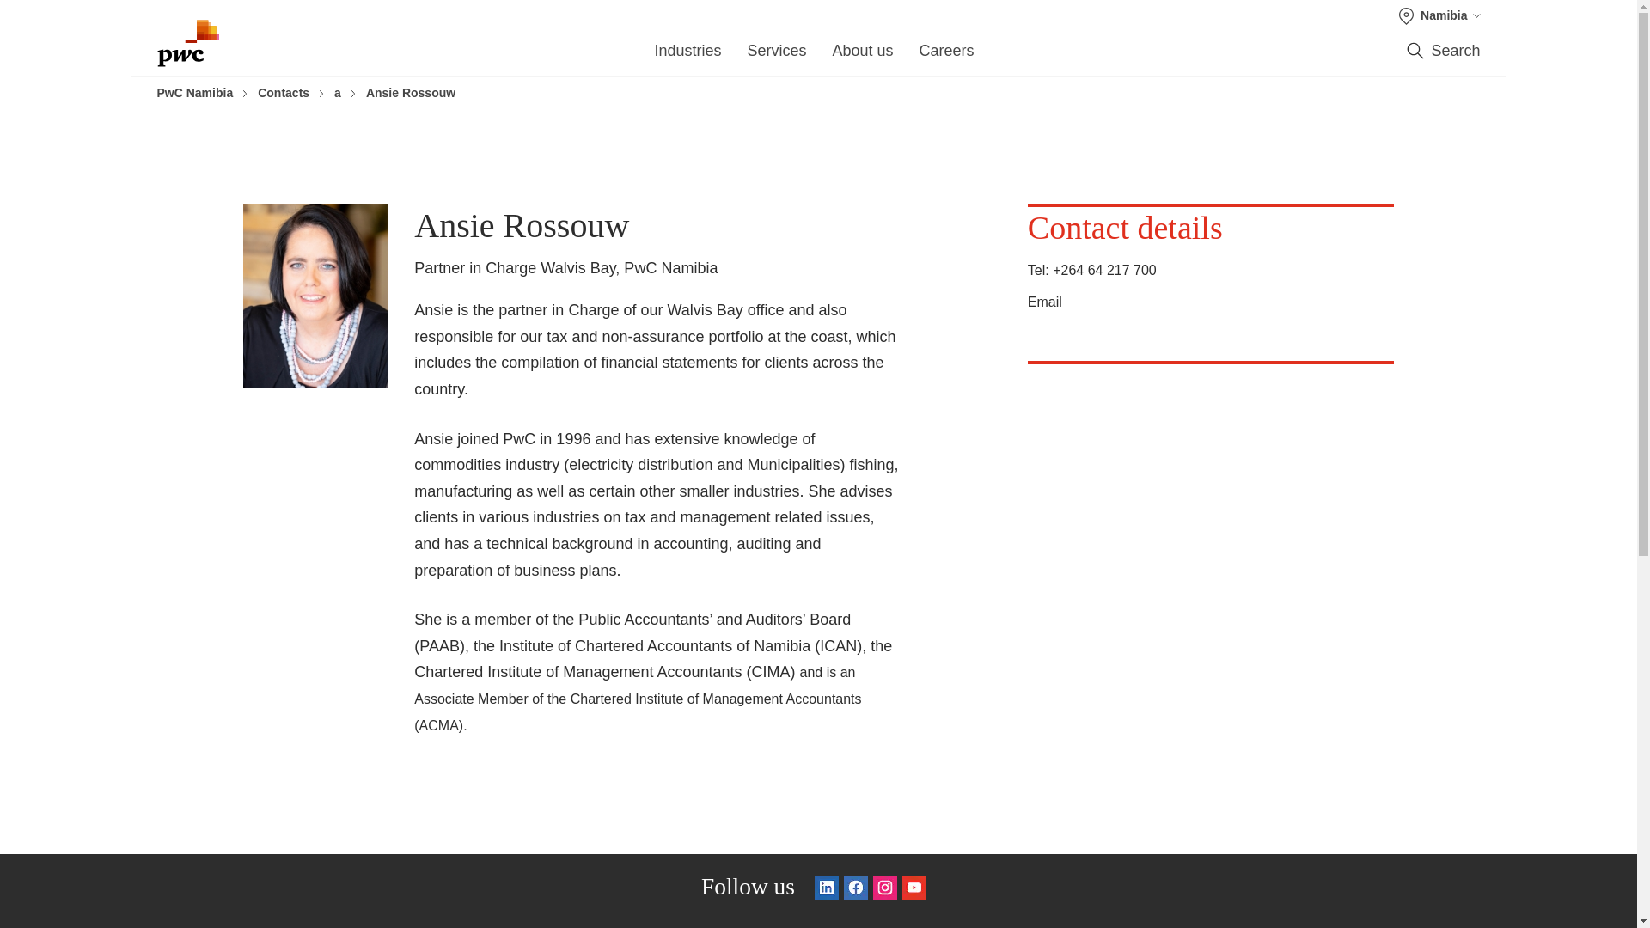 The height and width of the screenshot is (928, 1650). What do you see at coordinates (687, 56) in the screenshot?
I see `Industries` at bounding box center [687, 56].